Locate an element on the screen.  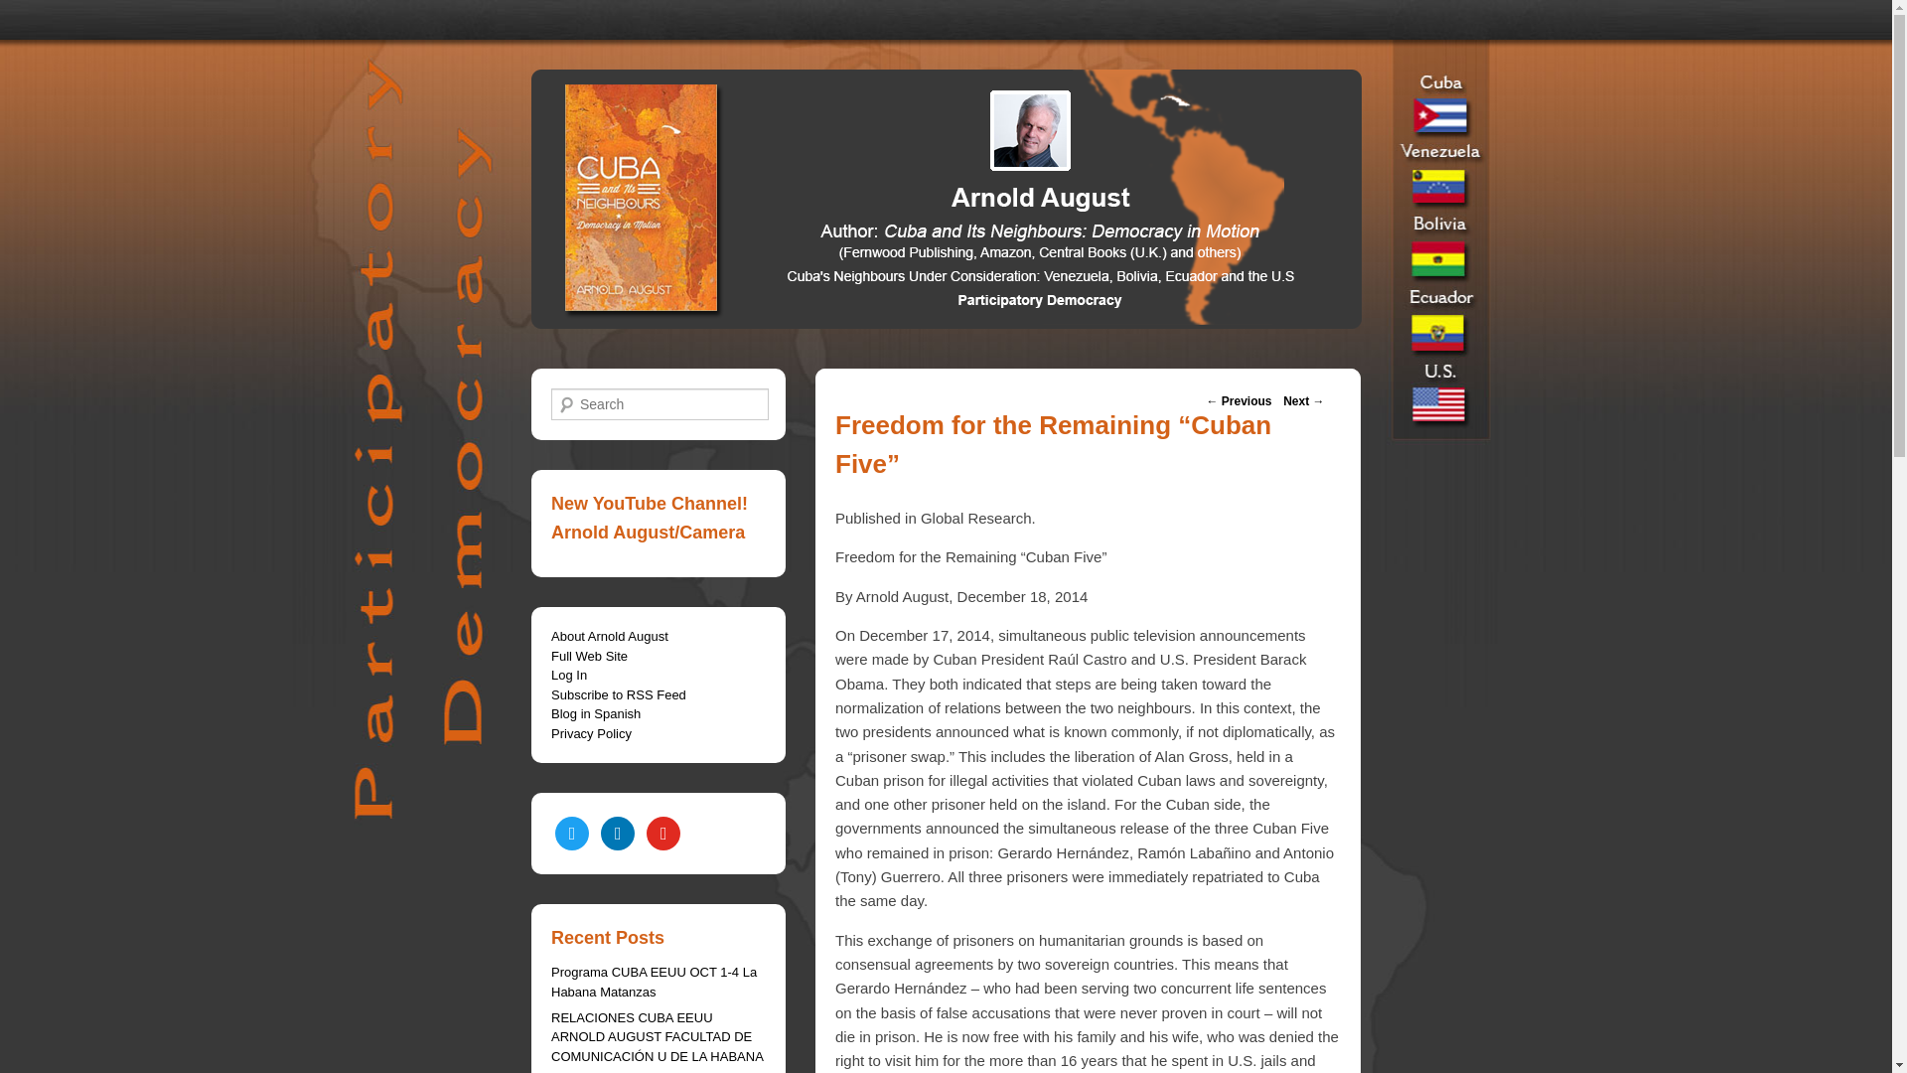
youtube is located at coordinates (663, 832).